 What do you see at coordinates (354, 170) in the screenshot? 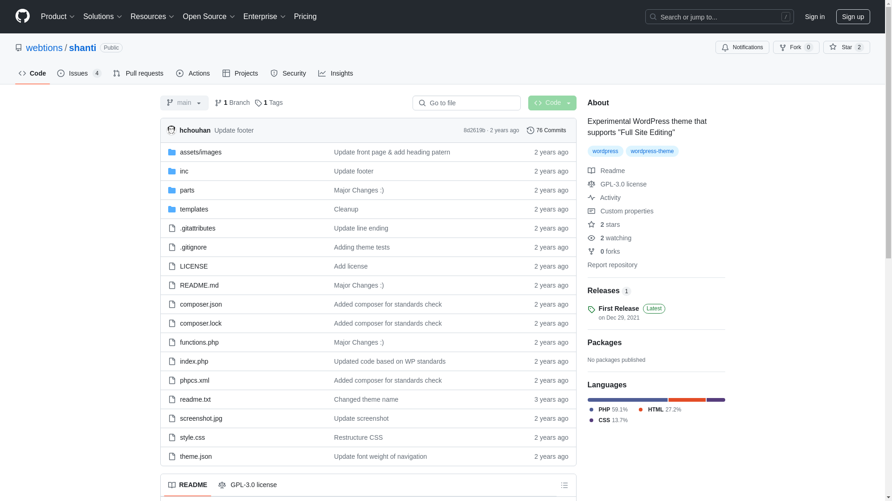
I see `Update footer` at bounding box center [354, 170].